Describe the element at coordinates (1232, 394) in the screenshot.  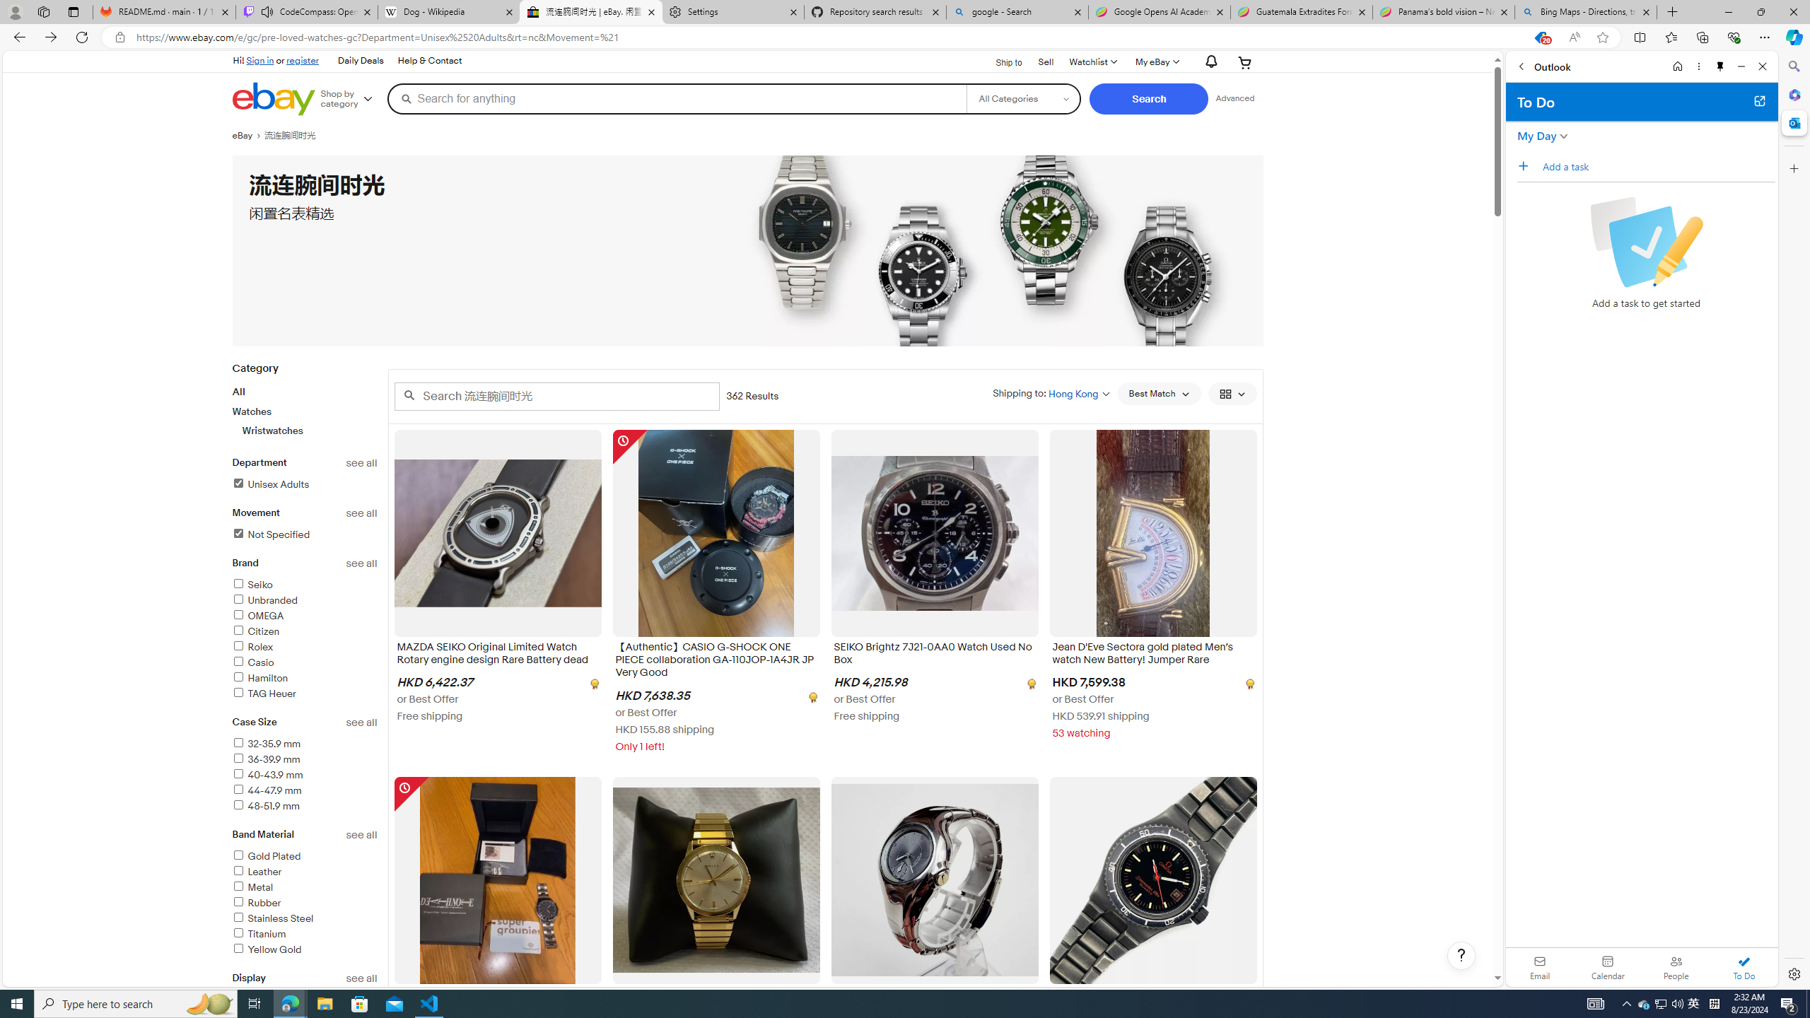
I see `View: Gallery View` at that location.